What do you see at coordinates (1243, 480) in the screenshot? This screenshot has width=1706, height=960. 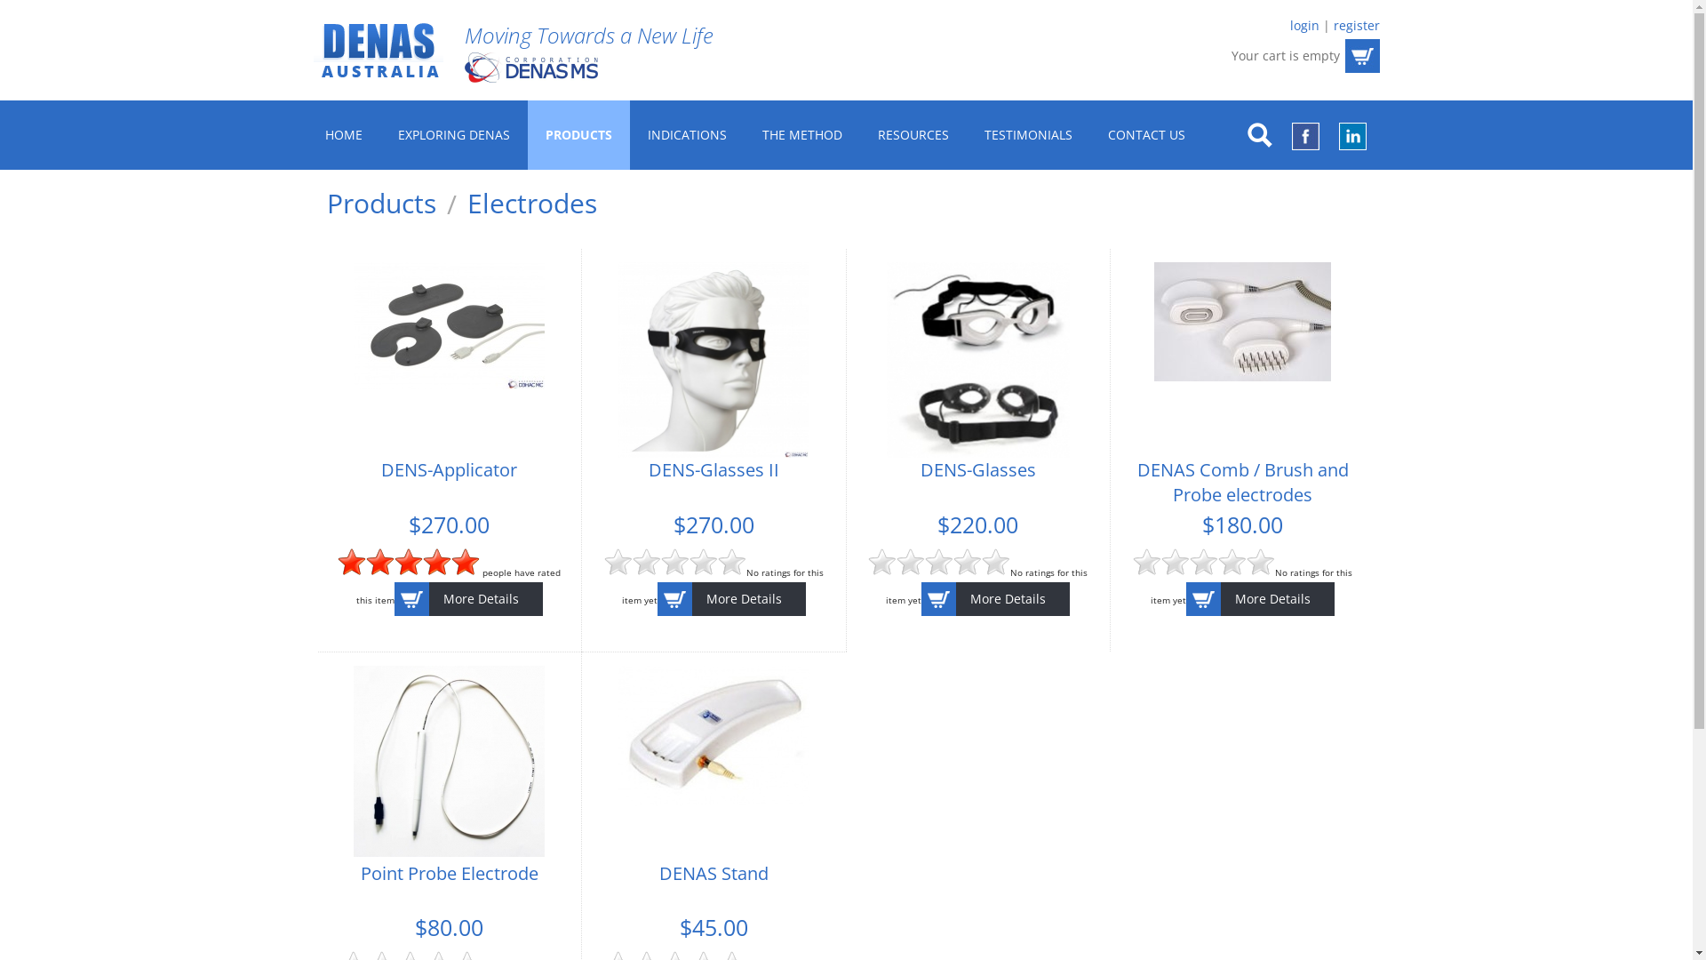 I see `DENAS Comb / Brush and Probe electrodes` at bounding box center [1243, 480].